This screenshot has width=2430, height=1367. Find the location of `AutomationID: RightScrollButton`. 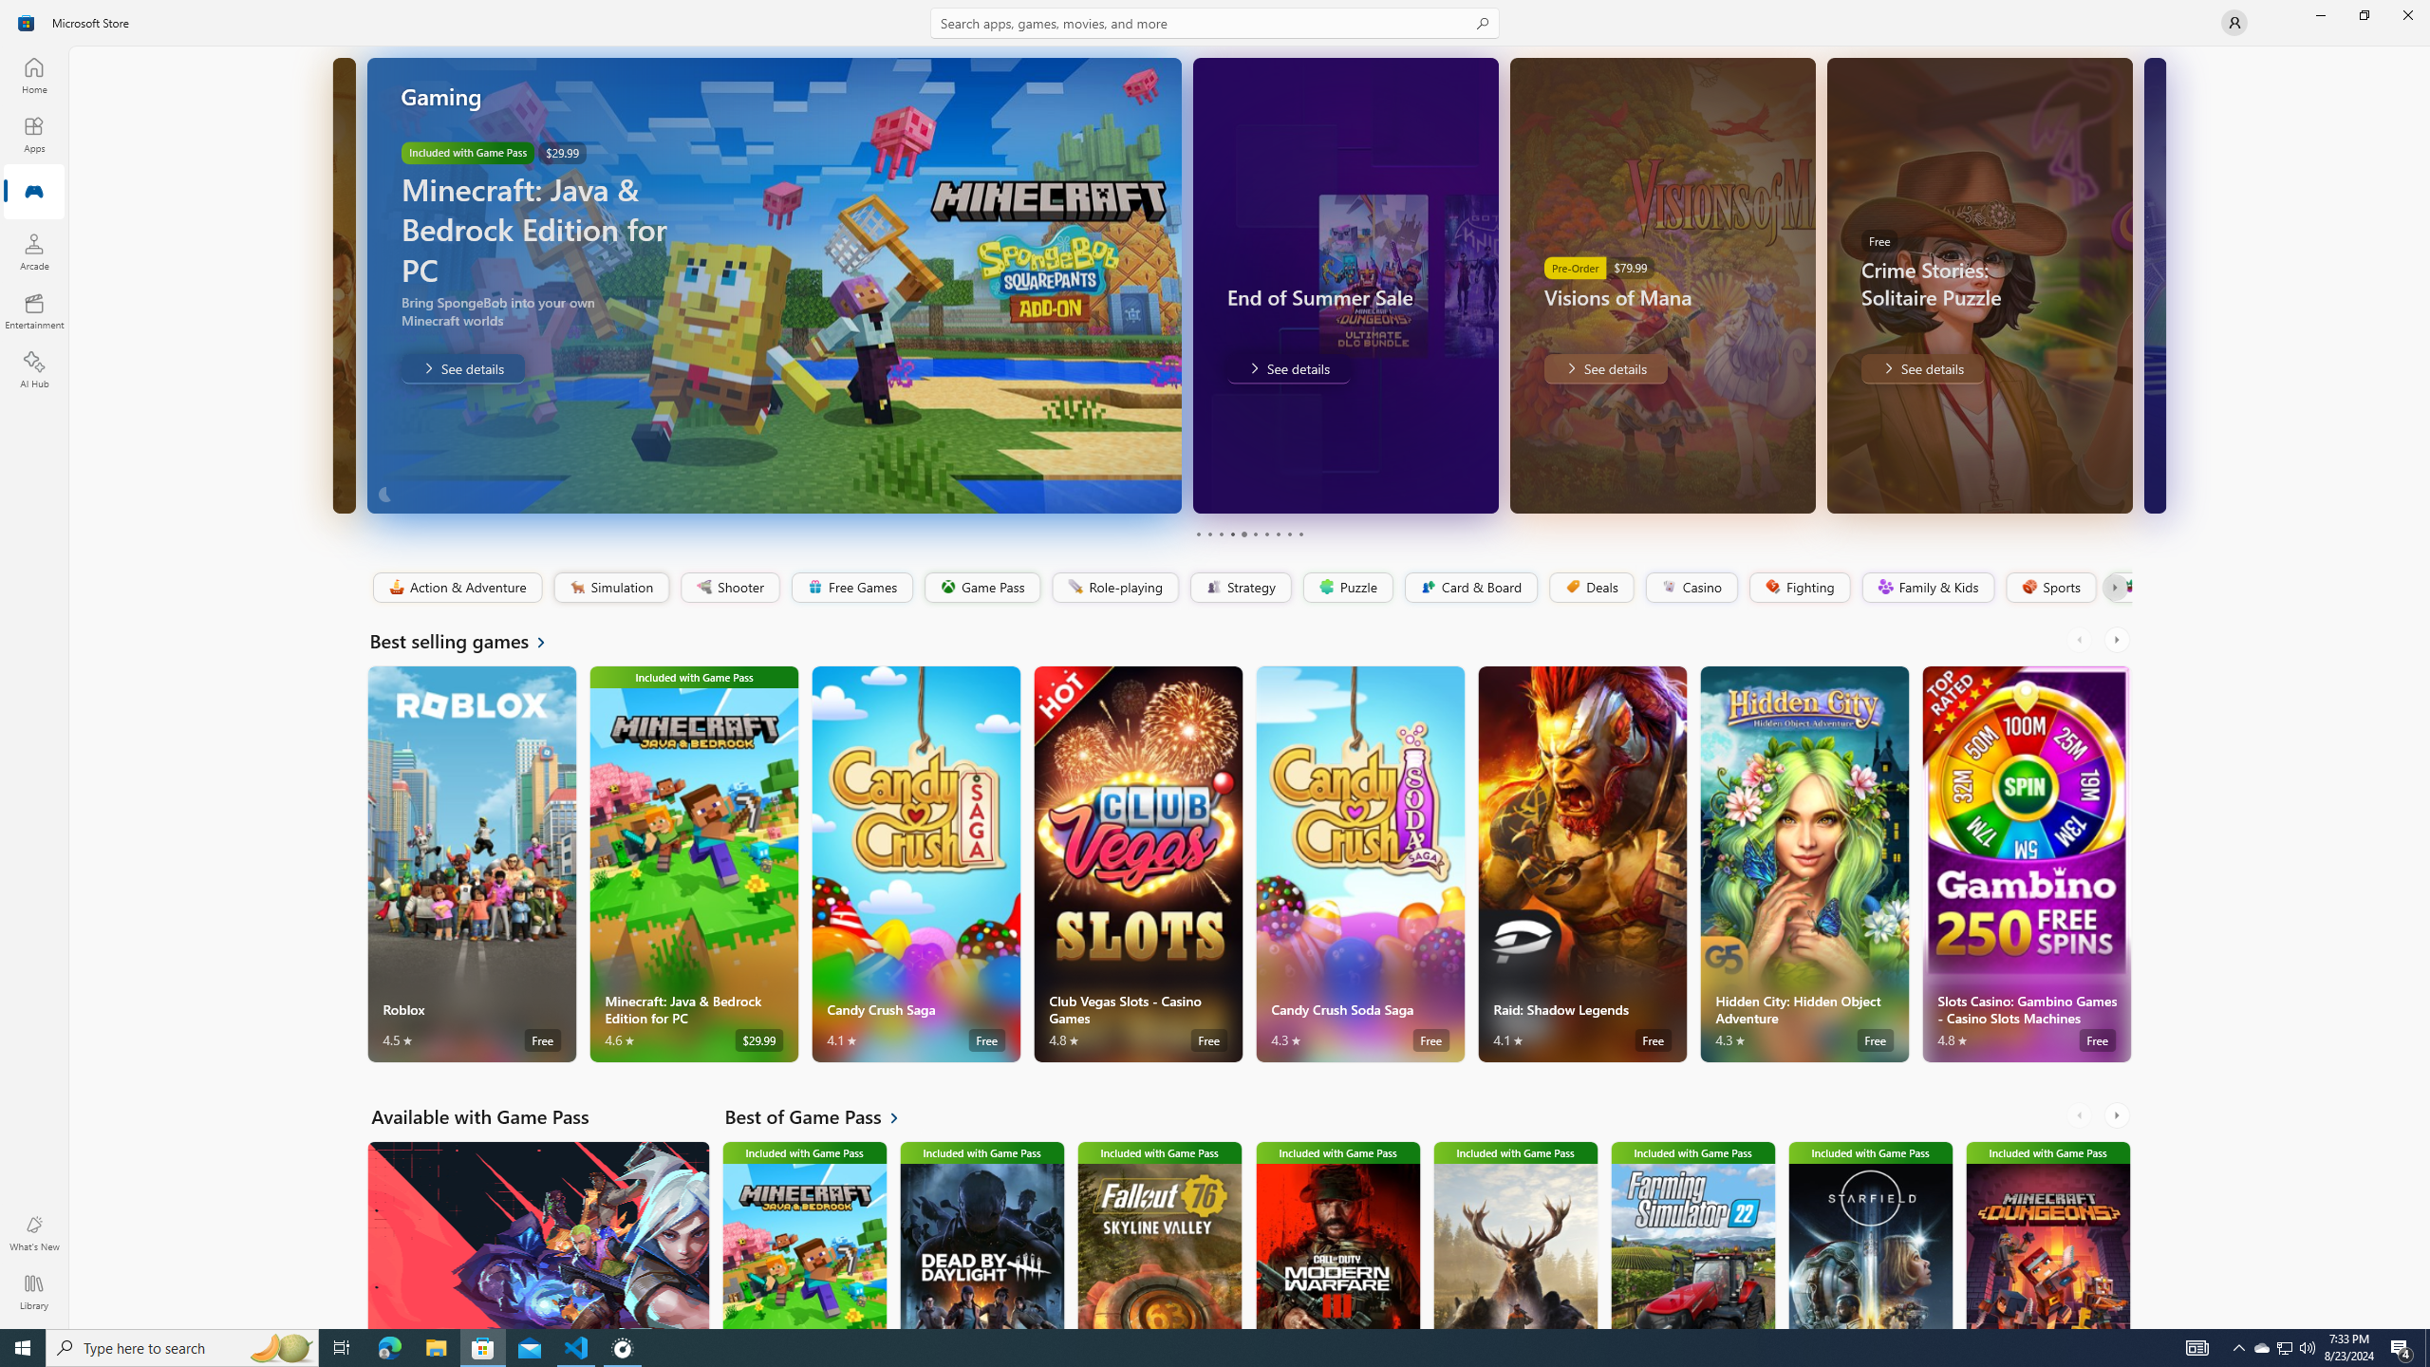

AutomationID: RightScrollButton is located at coordinates (2119, 1114).